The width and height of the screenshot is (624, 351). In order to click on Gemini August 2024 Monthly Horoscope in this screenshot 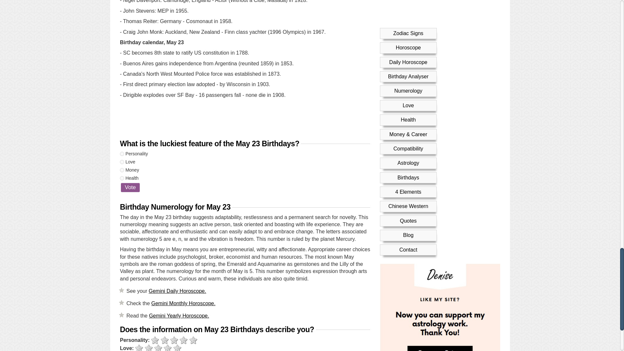, I will do `click(183, 303)`.